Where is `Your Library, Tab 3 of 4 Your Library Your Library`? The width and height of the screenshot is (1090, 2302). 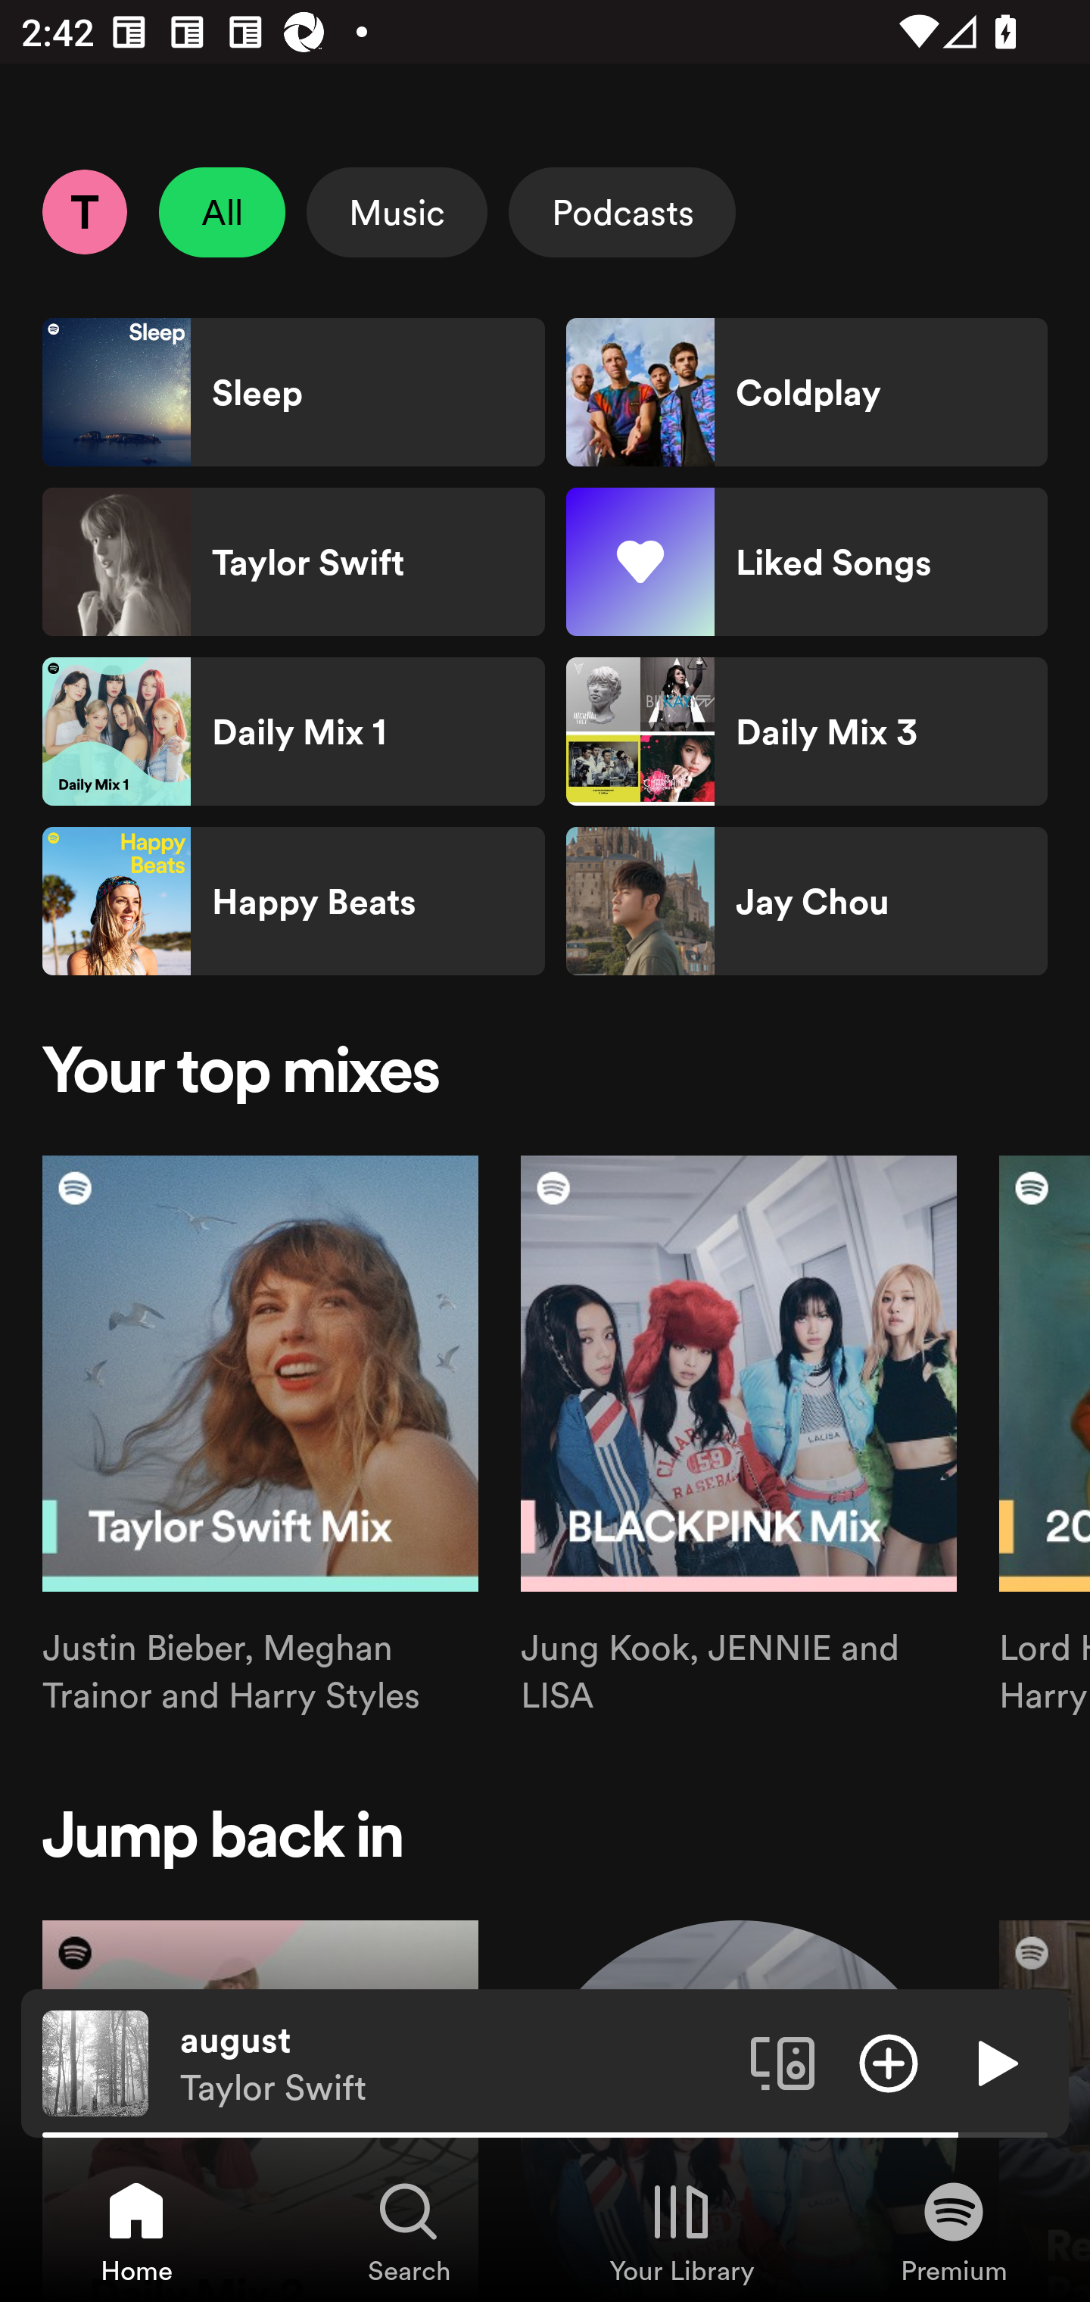
Your Library, Tab 3 of 4 Your Library Your Library is located at coordinates (681, 2231).